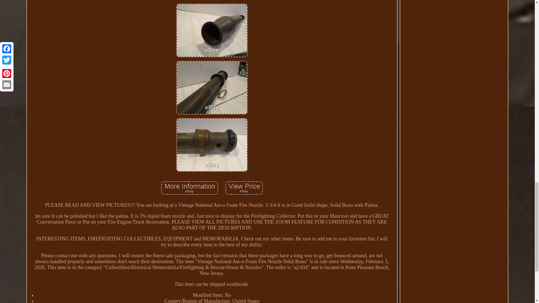 This screenshot has height=303, width=539. I want to click on Vintage National Aer-o Foam Fire Nozzle Solid Brass, so click(244, 188).